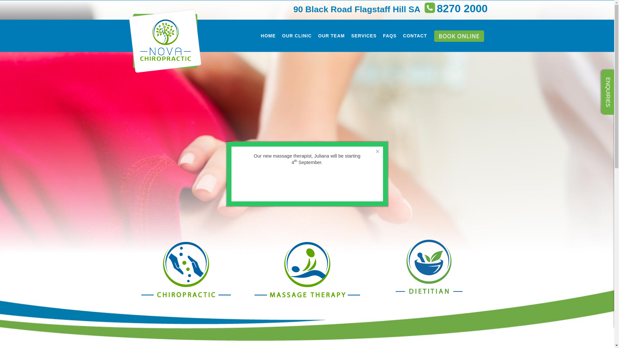 The height and width of the screenshot is (348, 619). I want to click on OUR TEAM, so click(331, 36).